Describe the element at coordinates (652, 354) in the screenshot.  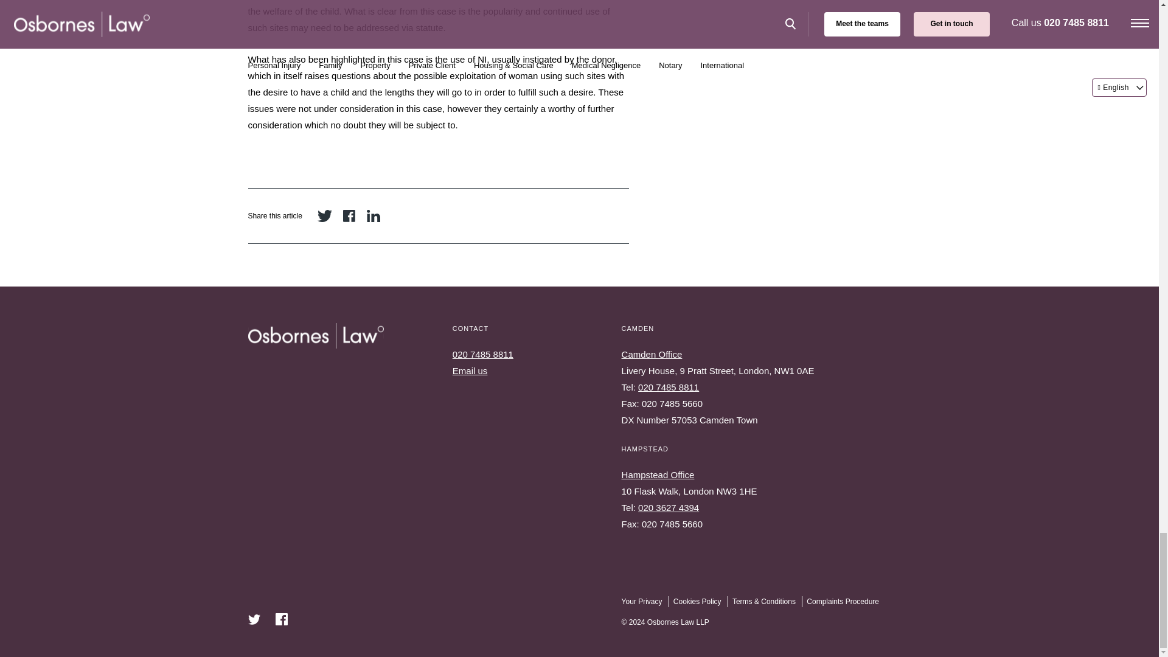
I see `Camden Office` at that location.